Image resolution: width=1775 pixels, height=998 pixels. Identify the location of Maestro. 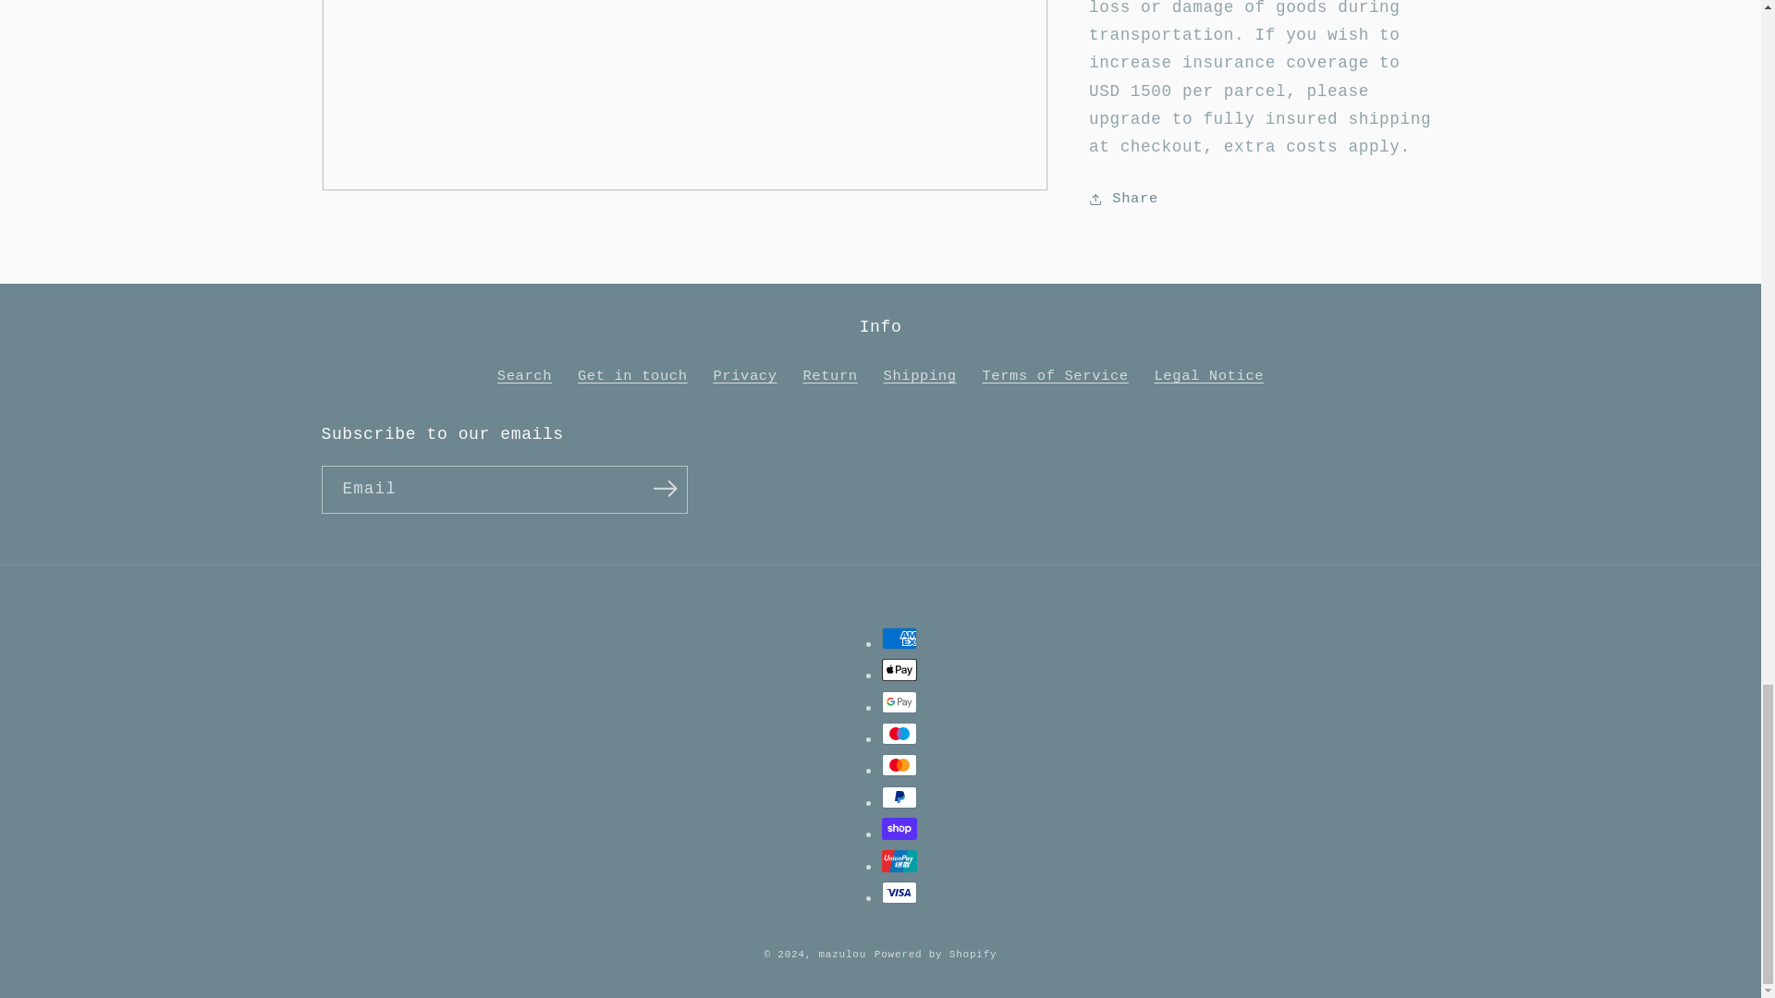
(900, 733).